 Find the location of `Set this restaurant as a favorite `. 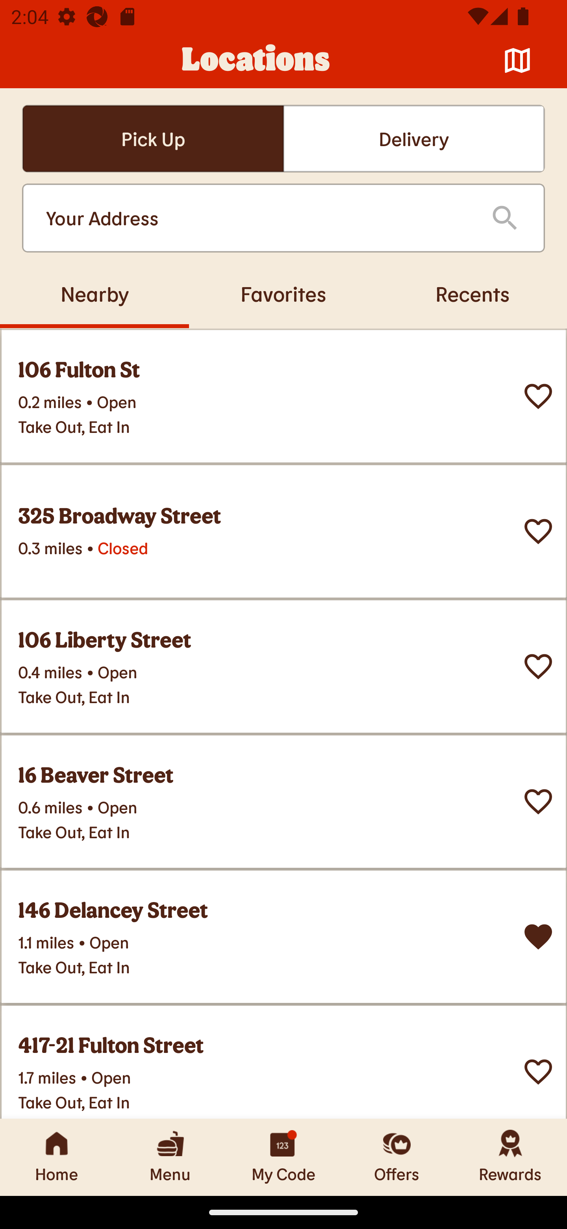

Set this restaurant as a favorite  is located at coordinates (538, 666).